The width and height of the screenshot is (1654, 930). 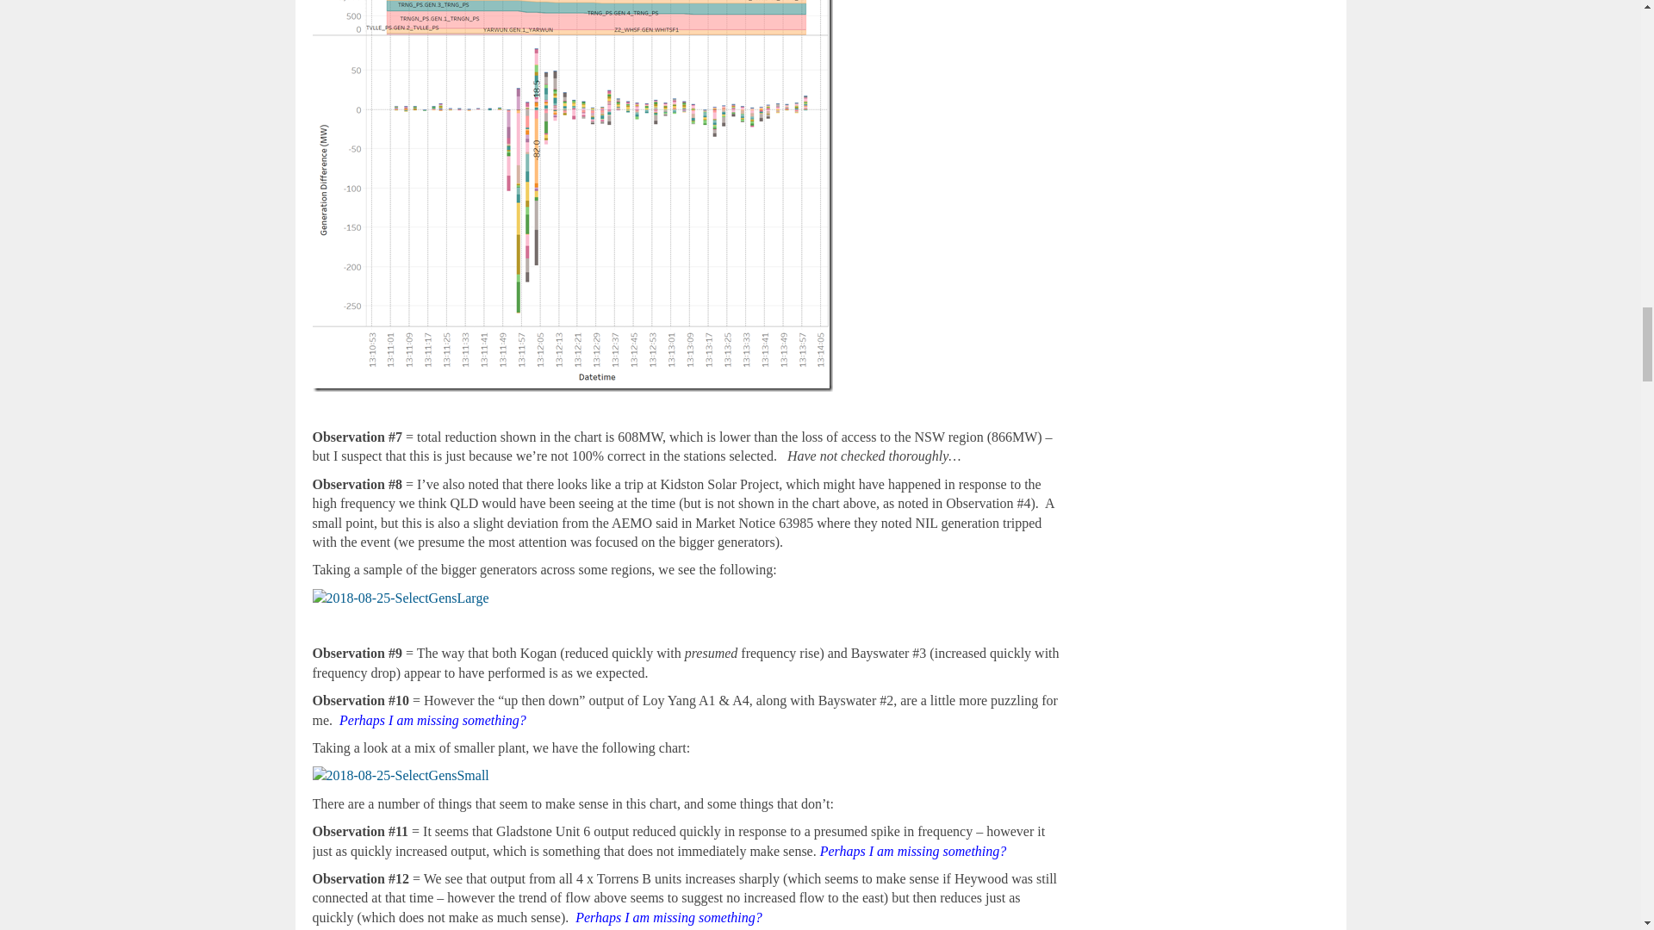 I want to click on 2018-08-25-SelectGensLarge, so click(x=400, y=598).